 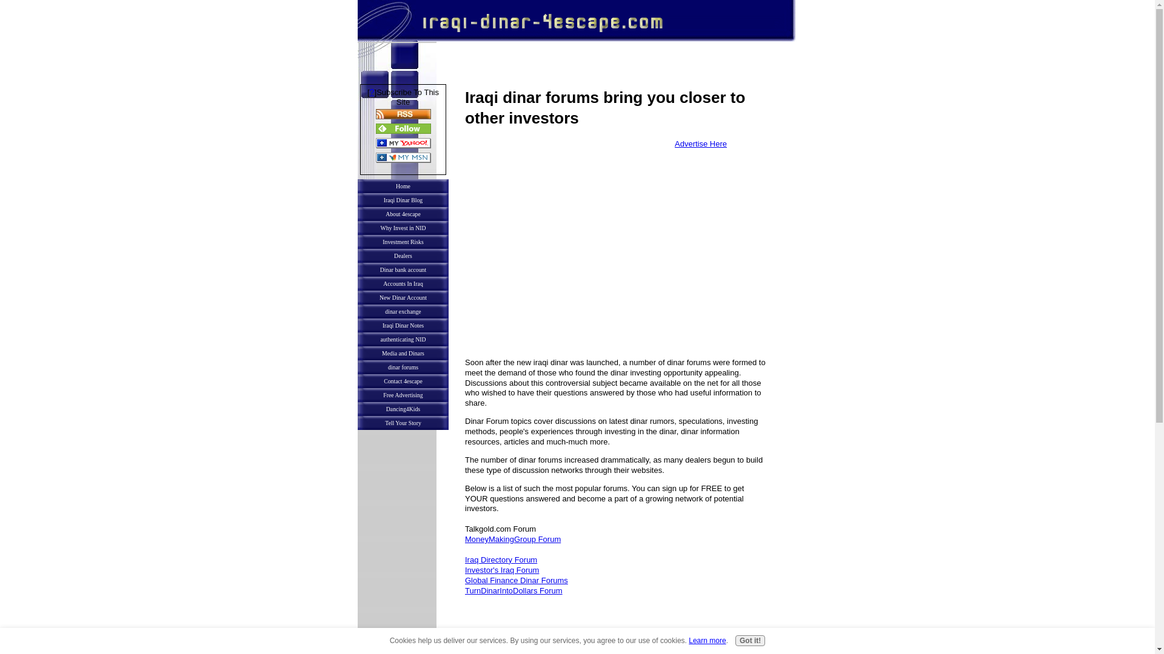 I want to click on dinar exchange, so click(x=403, y=311).